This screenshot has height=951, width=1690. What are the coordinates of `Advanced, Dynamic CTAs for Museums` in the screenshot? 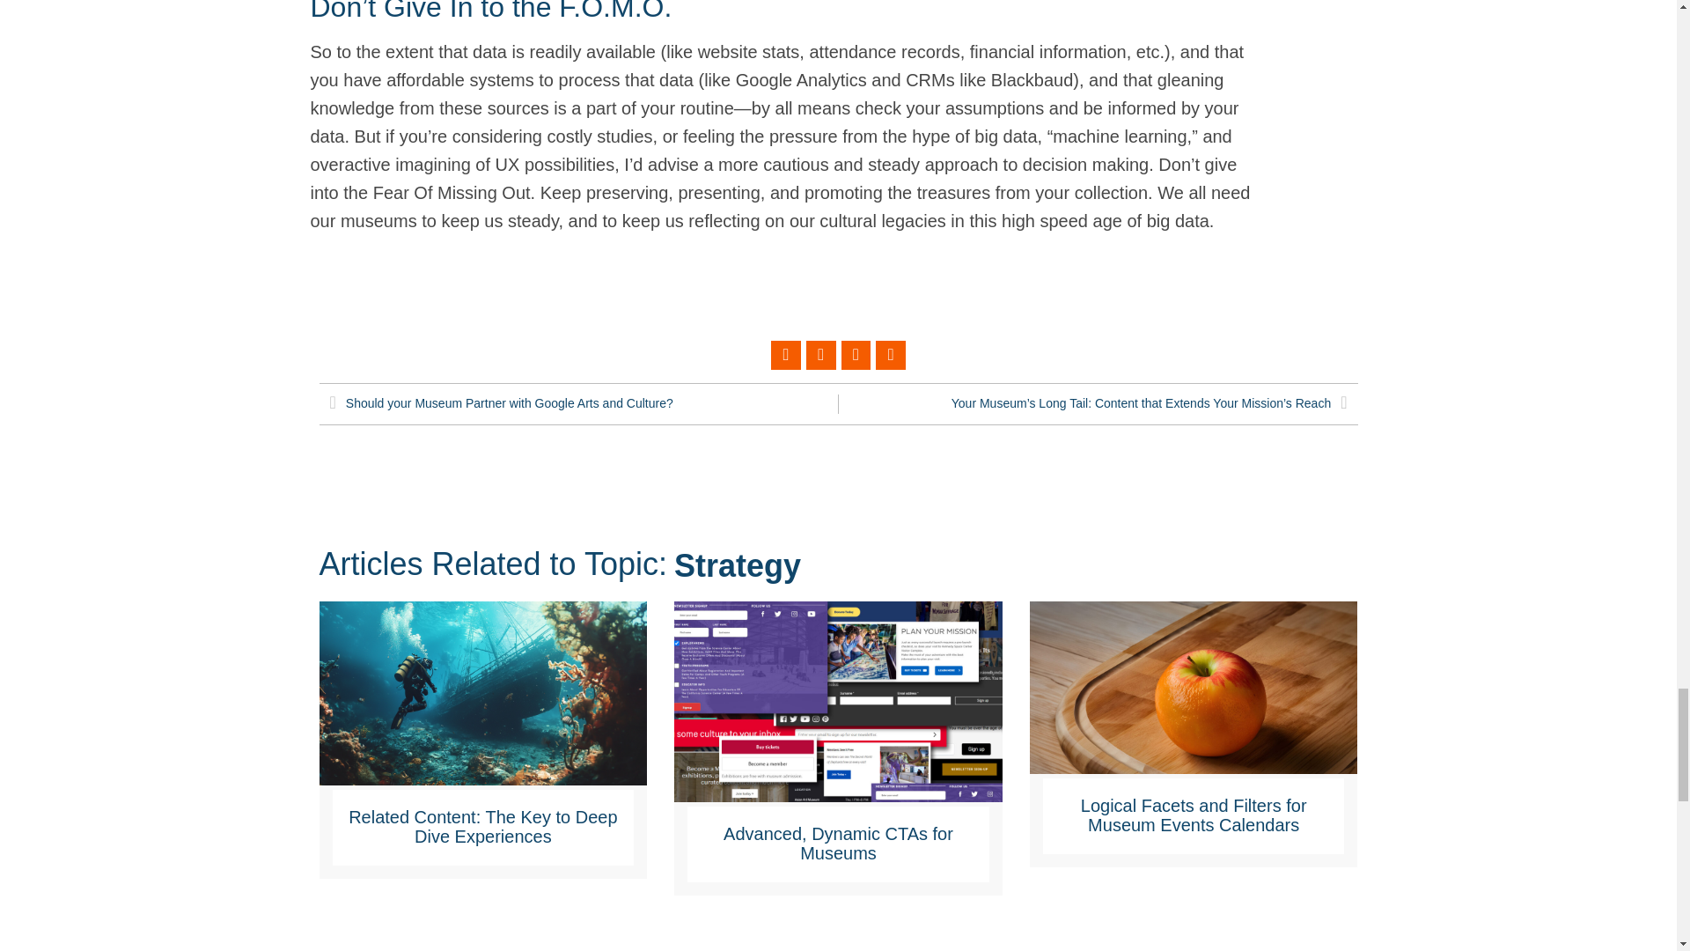 It's located at (838, 713).